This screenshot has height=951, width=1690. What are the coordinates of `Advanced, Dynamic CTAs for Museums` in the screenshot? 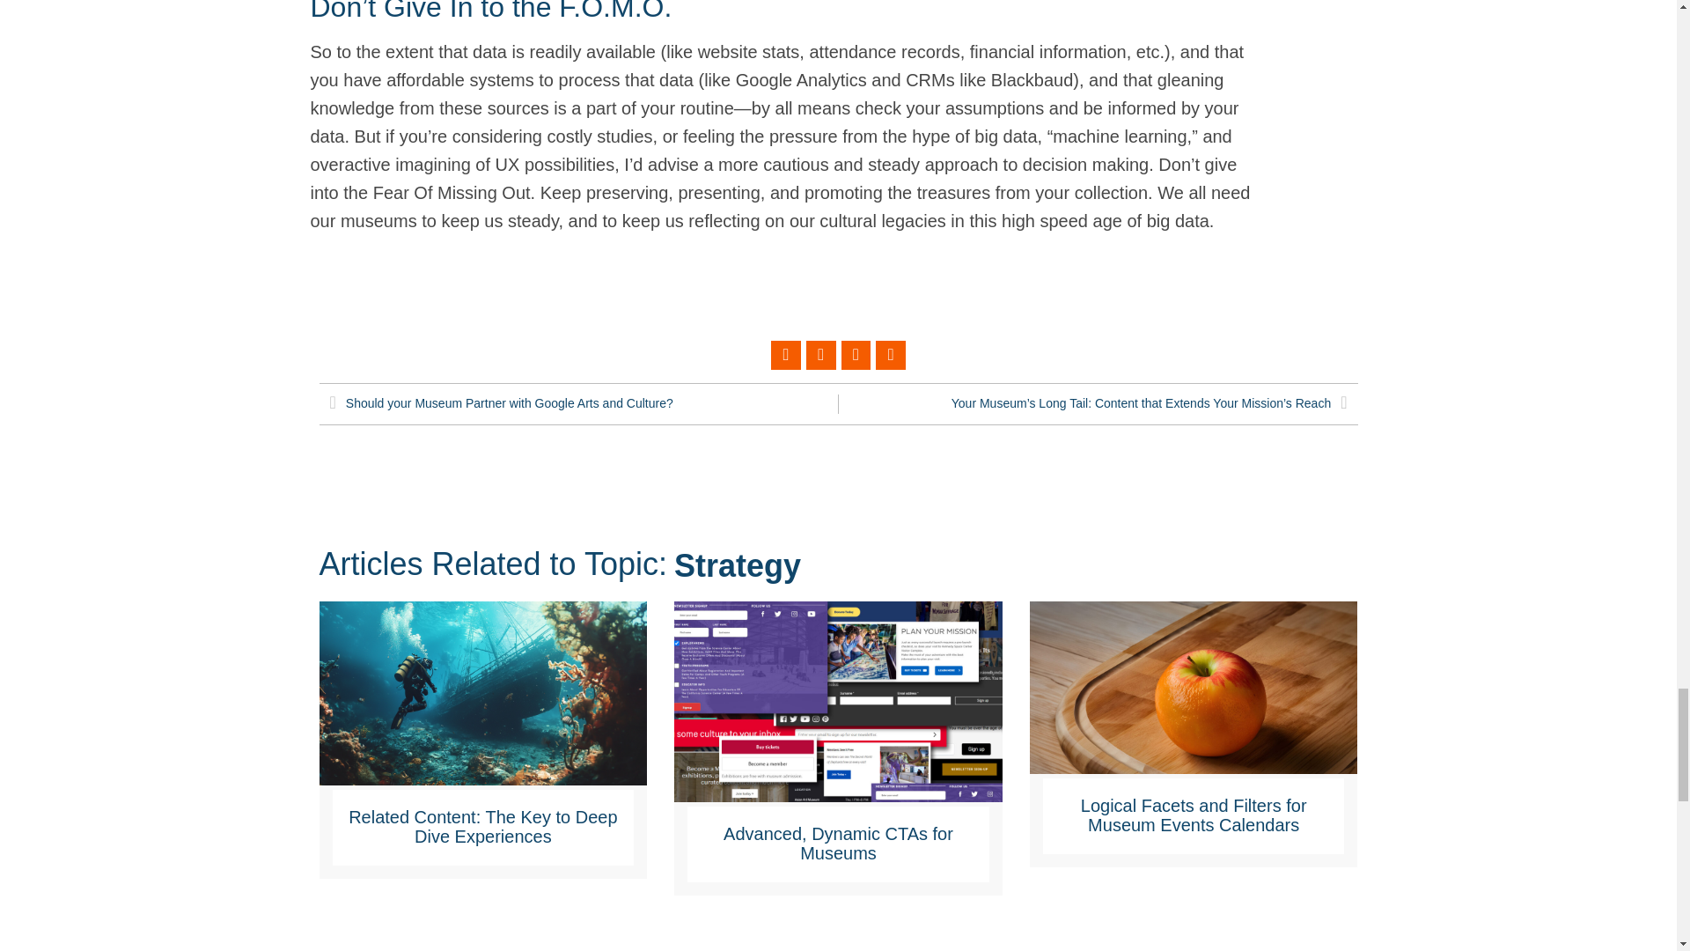 It's located at (838, 713).